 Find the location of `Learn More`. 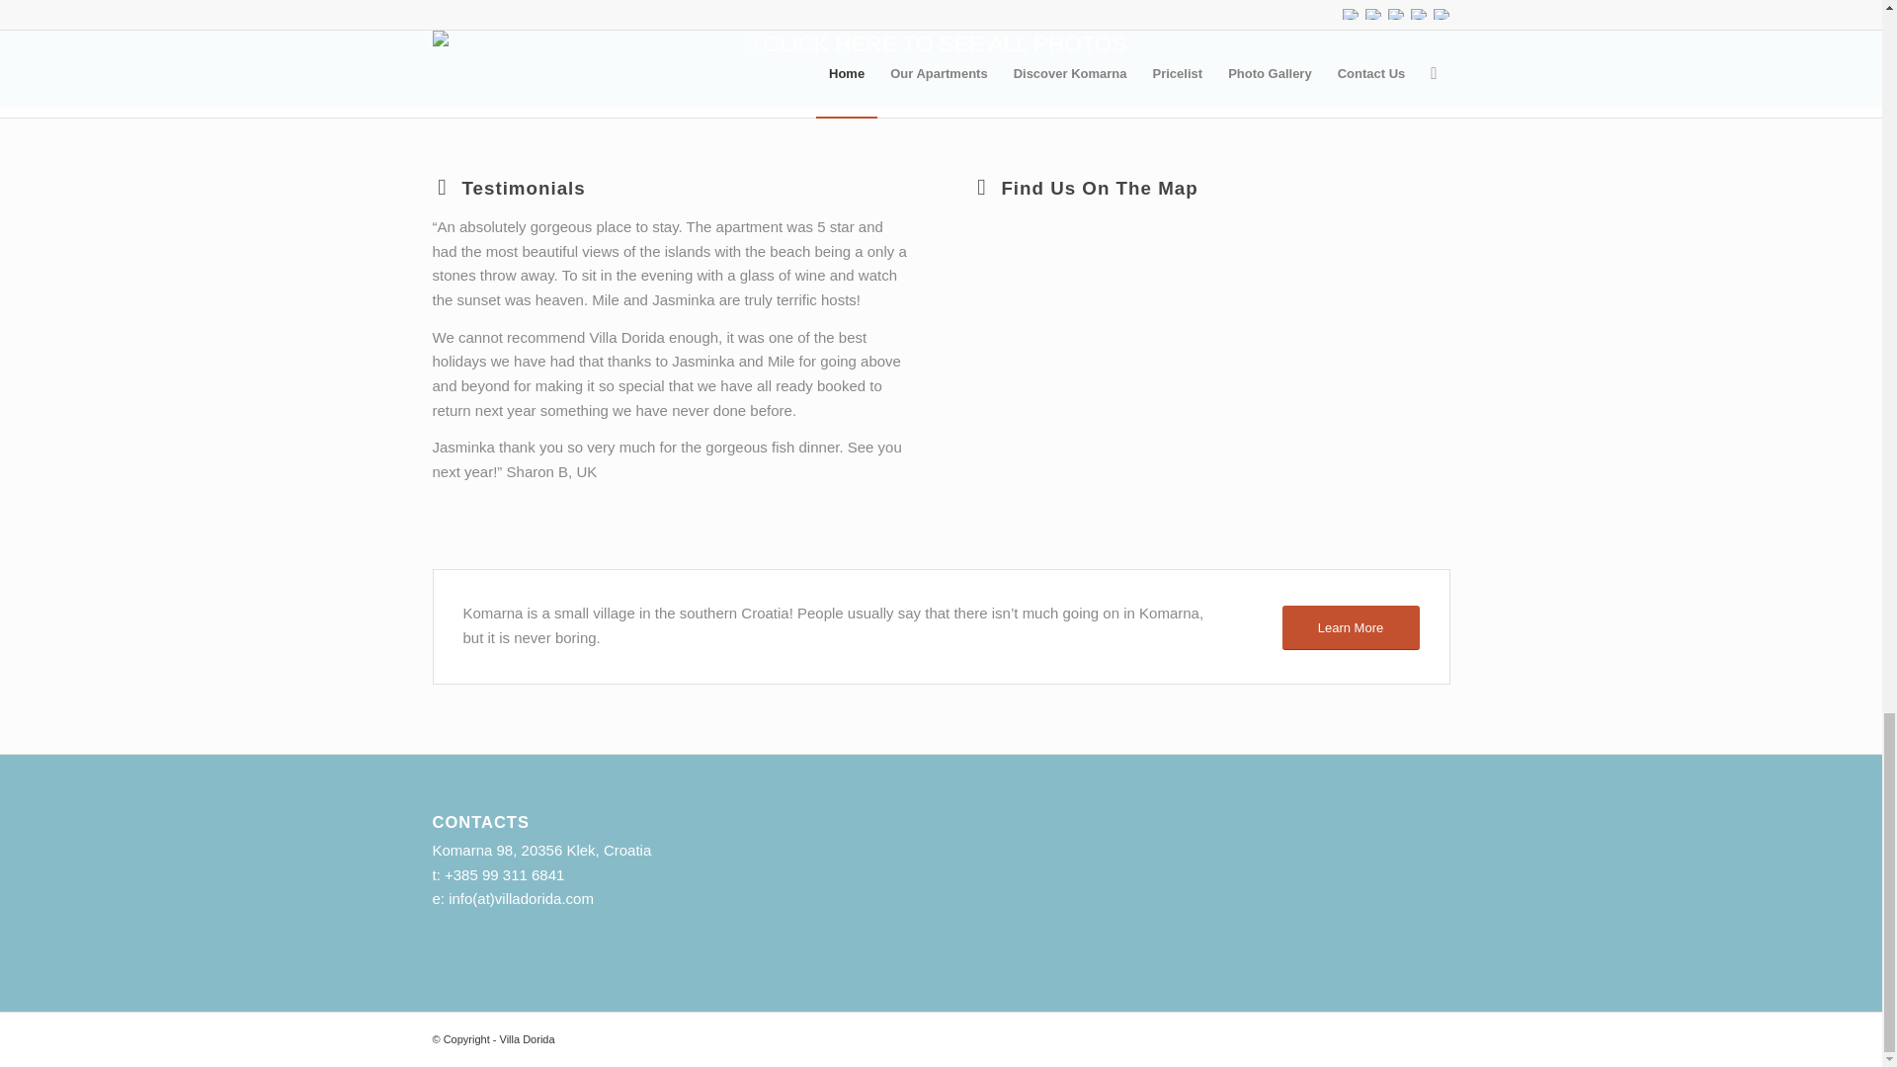

Learn More is located at coordinates (1350, 627).